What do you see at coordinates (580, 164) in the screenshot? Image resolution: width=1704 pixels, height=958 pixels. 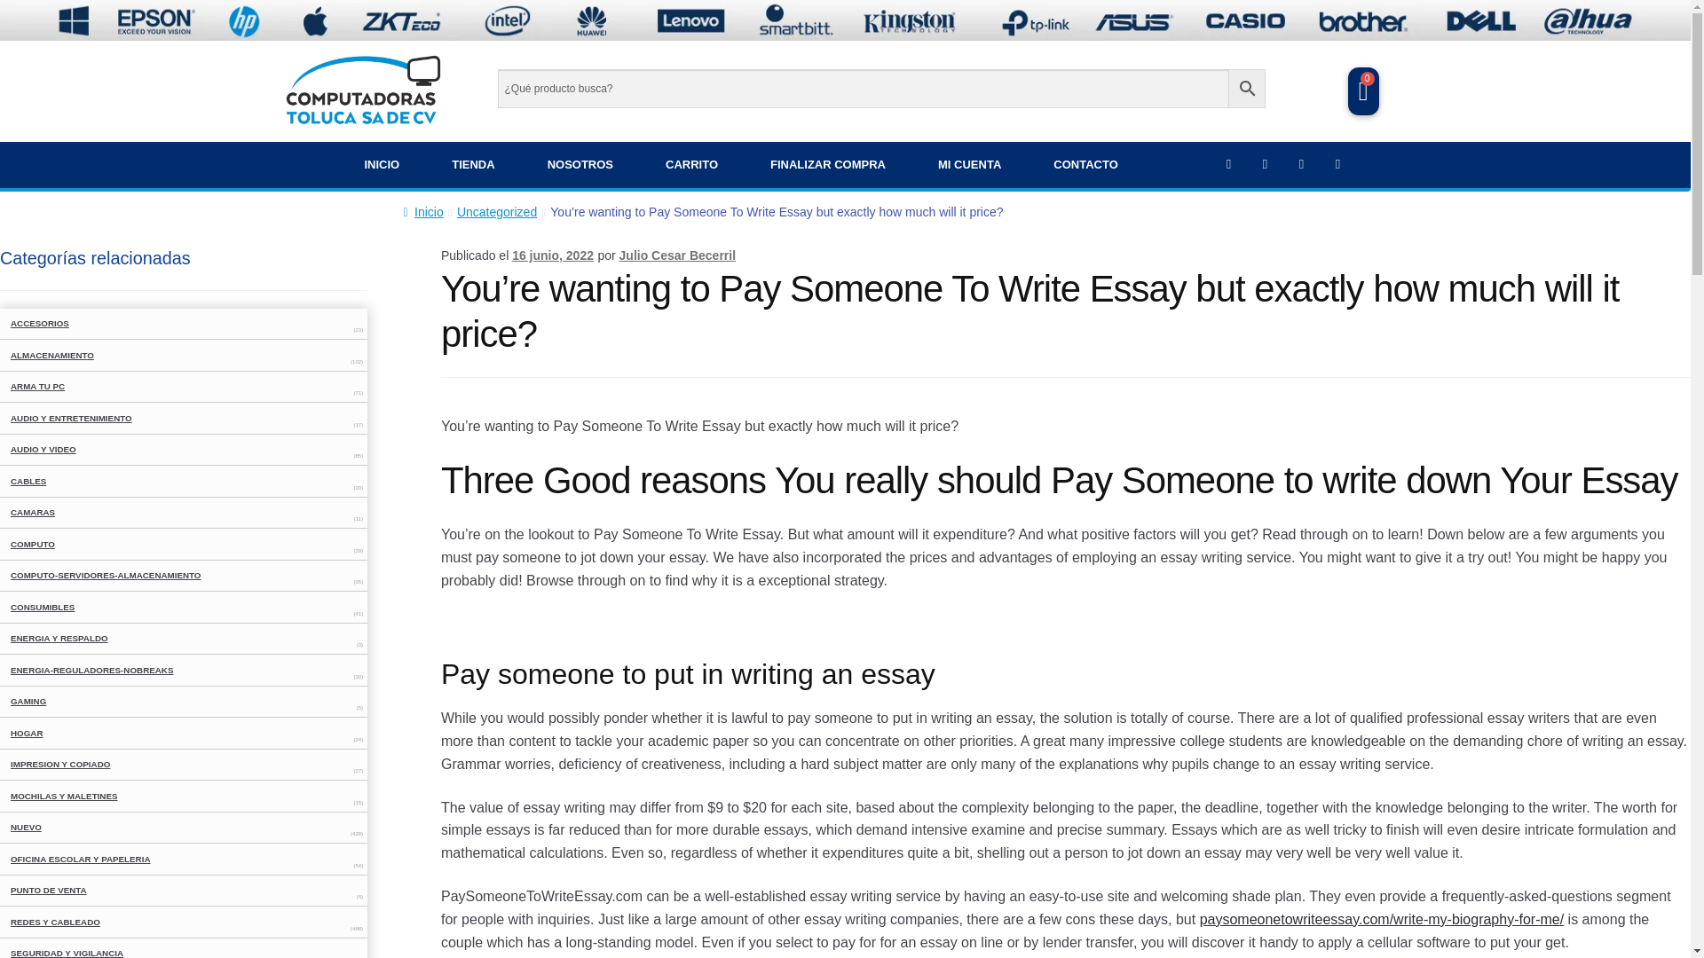 I see `NOSOTROS` at bounding box center [580, 164].